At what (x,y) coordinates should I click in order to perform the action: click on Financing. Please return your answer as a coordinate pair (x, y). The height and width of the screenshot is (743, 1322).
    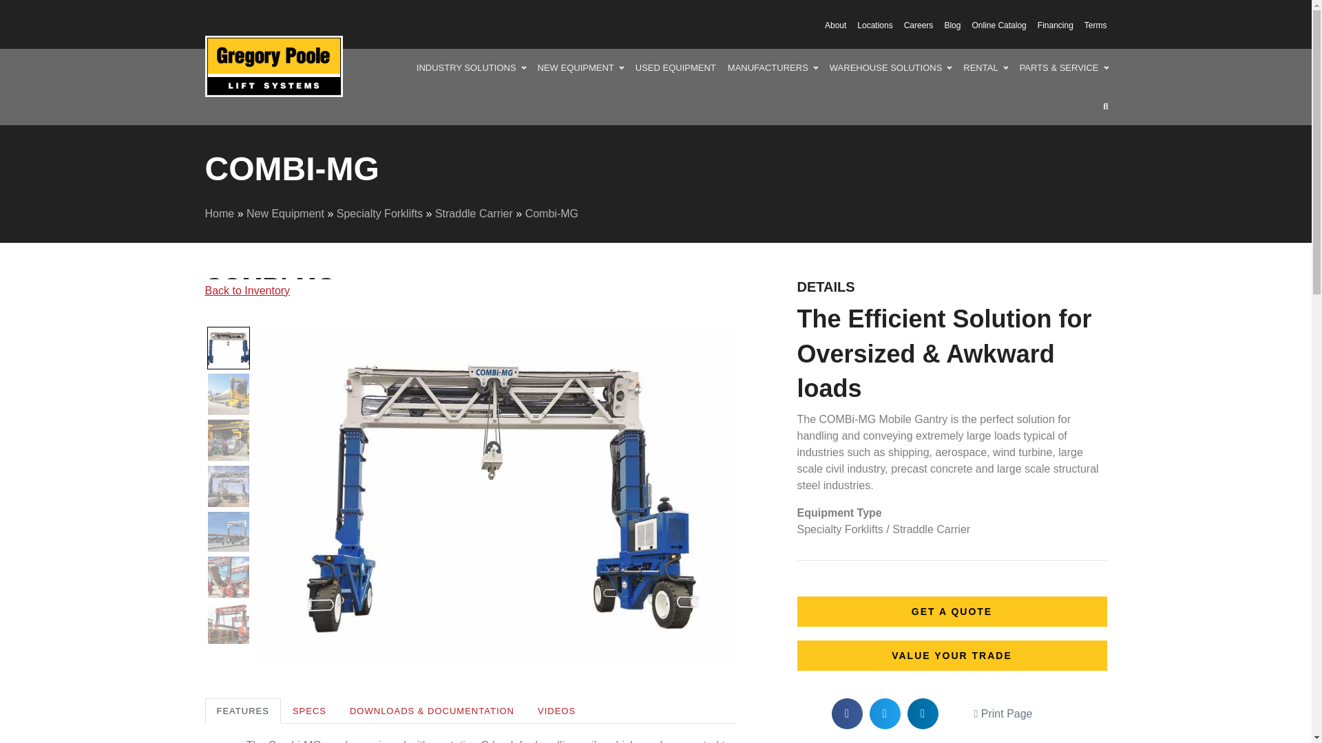
    Looking at the image, I should click on (1050, 25).